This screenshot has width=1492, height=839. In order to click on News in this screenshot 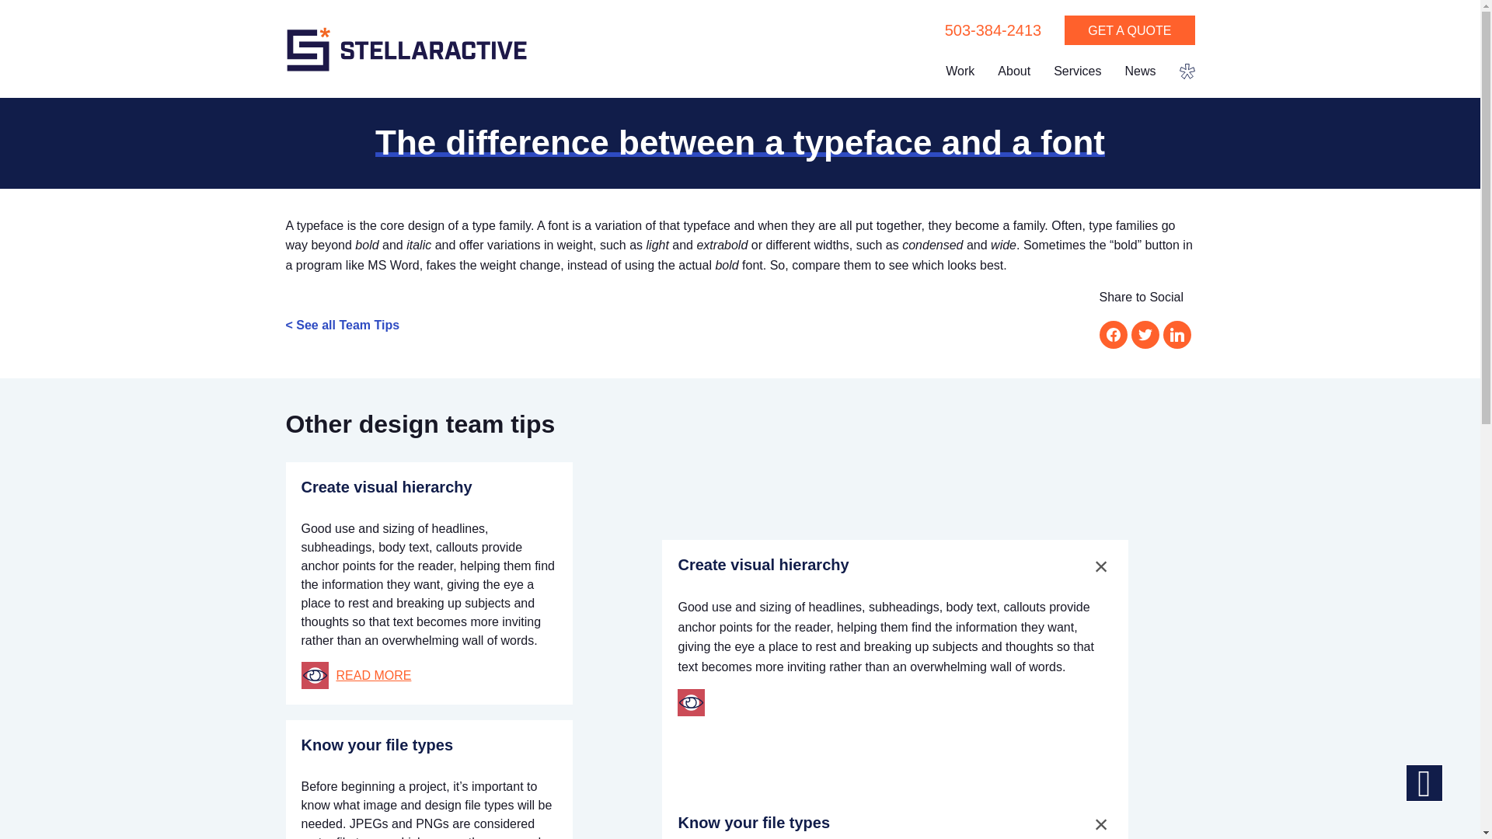, I will do `click(1139, 73)`.